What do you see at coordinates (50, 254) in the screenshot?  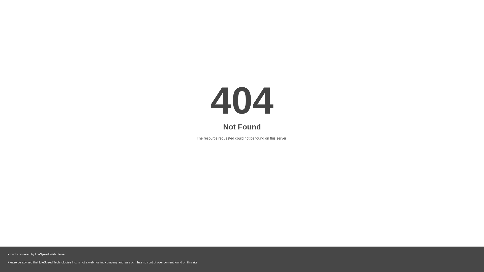 I see `LiteSpeed Web Server` at bounding box center [50, 254].